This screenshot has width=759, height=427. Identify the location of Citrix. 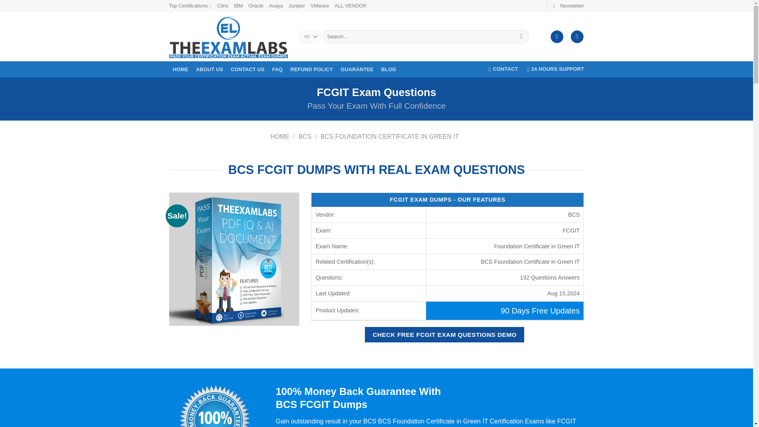
(223, 6).